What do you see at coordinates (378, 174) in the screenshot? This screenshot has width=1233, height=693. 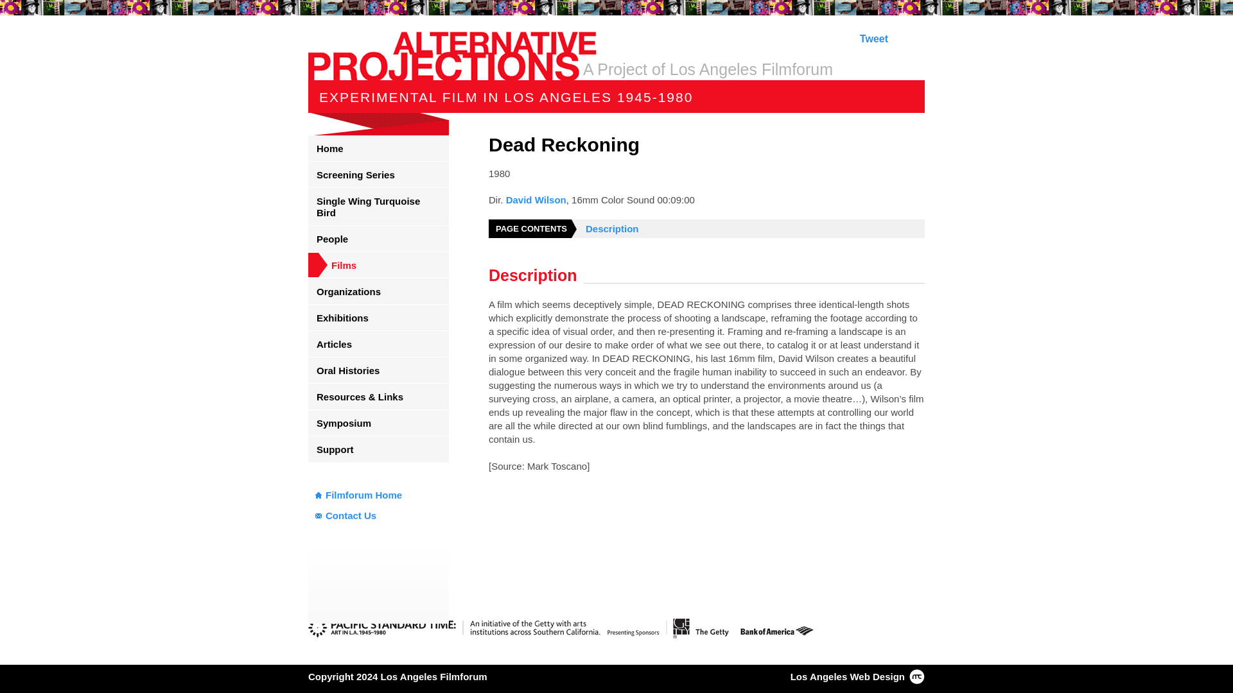 I see `Screening Series` at bounding box center [378, 174].